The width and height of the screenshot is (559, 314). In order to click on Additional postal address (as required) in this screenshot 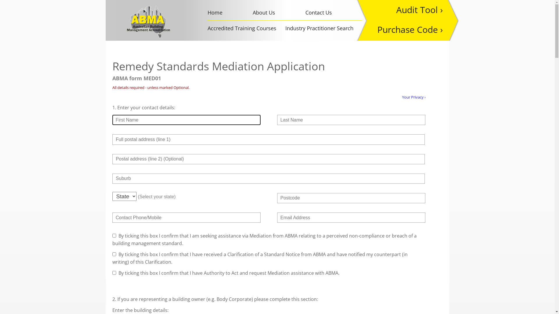, I will do `click(268, 159)`.